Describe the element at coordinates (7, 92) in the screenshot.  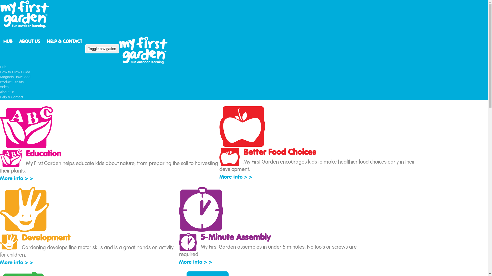
I see `About Us` at that location.